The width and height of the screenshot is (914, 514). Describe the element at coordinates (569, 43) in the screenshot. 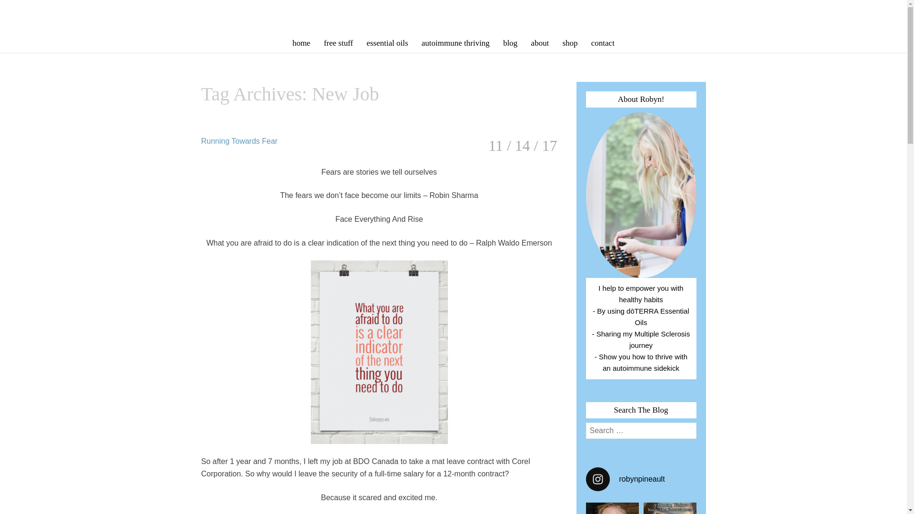

I see `shop` at that location.